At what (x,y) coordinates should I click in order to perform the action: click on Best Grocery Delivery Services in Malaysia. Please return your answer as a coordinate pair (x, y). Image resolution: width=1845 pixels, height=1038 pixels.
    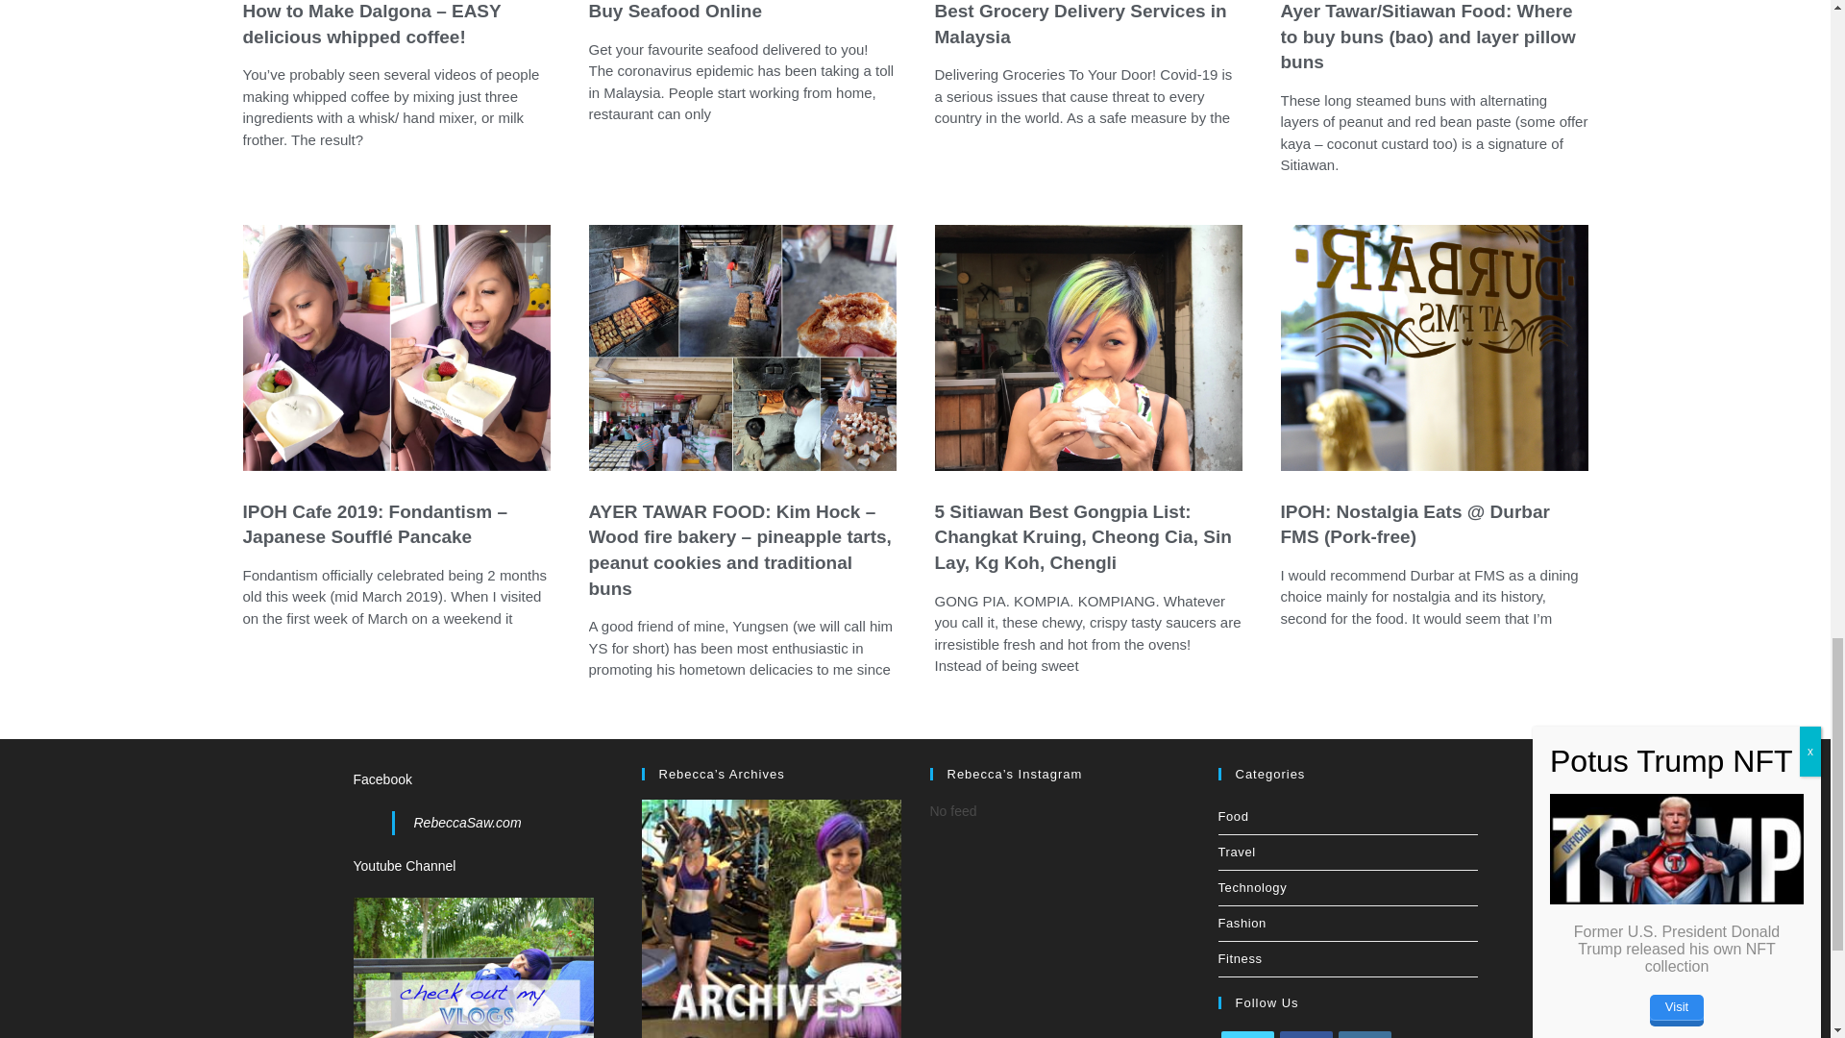
    Looking at the image, I should click on (1080, 23).